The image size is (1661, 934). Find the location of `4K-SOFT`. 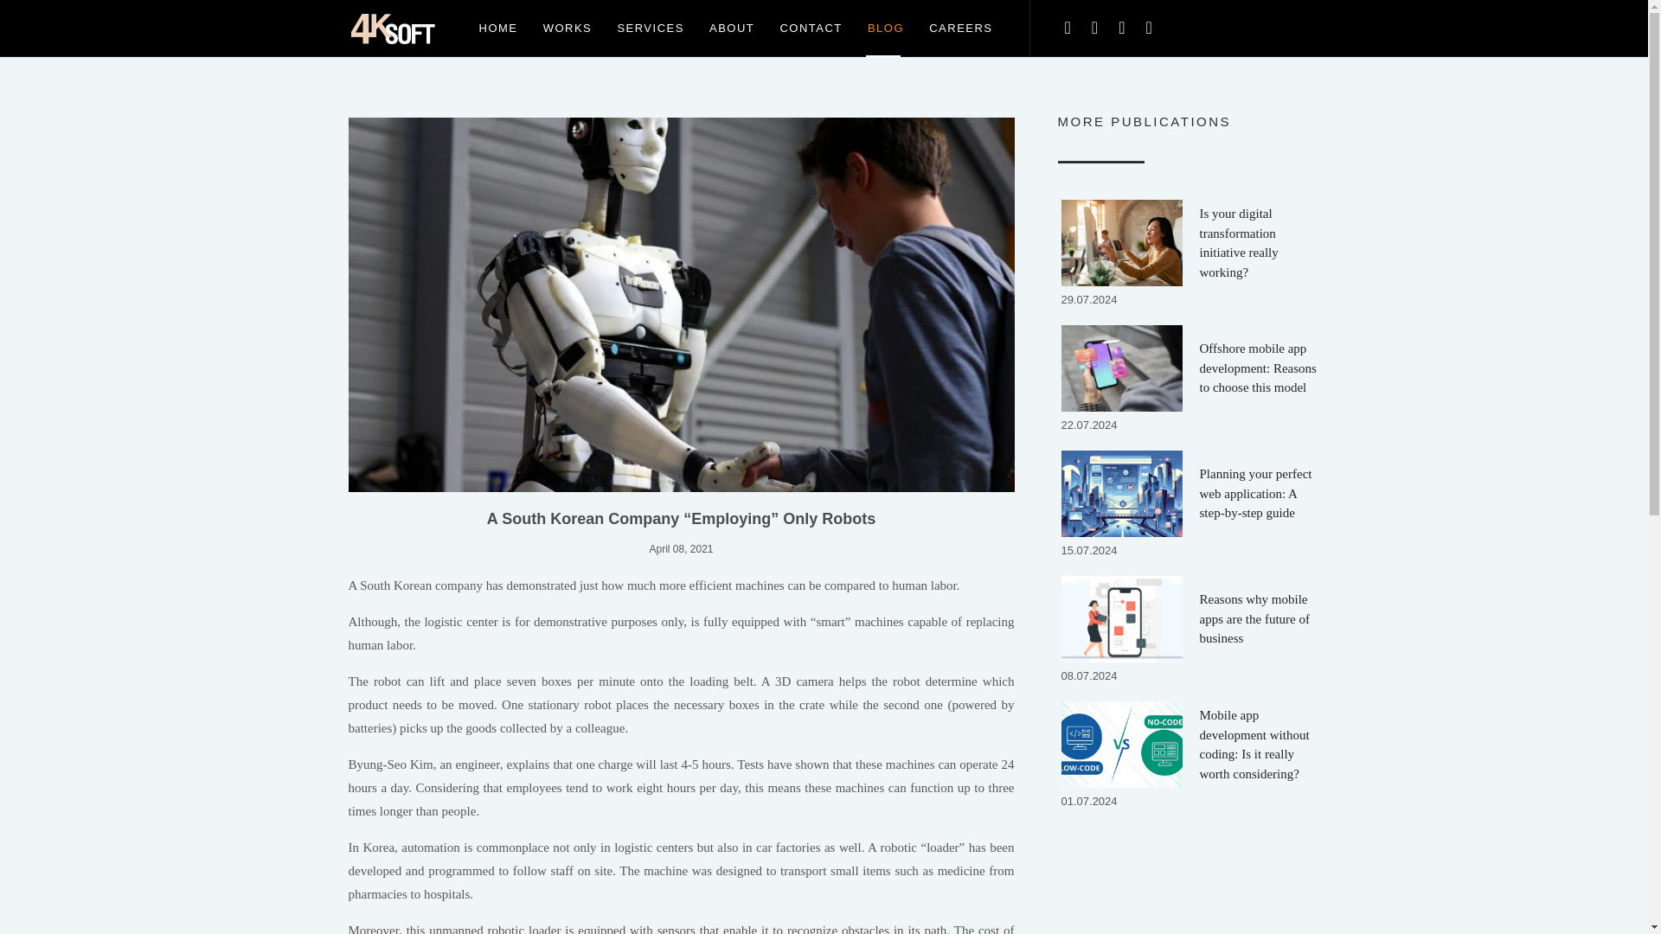

4K-SOFT is located at coordinates (393, 28).